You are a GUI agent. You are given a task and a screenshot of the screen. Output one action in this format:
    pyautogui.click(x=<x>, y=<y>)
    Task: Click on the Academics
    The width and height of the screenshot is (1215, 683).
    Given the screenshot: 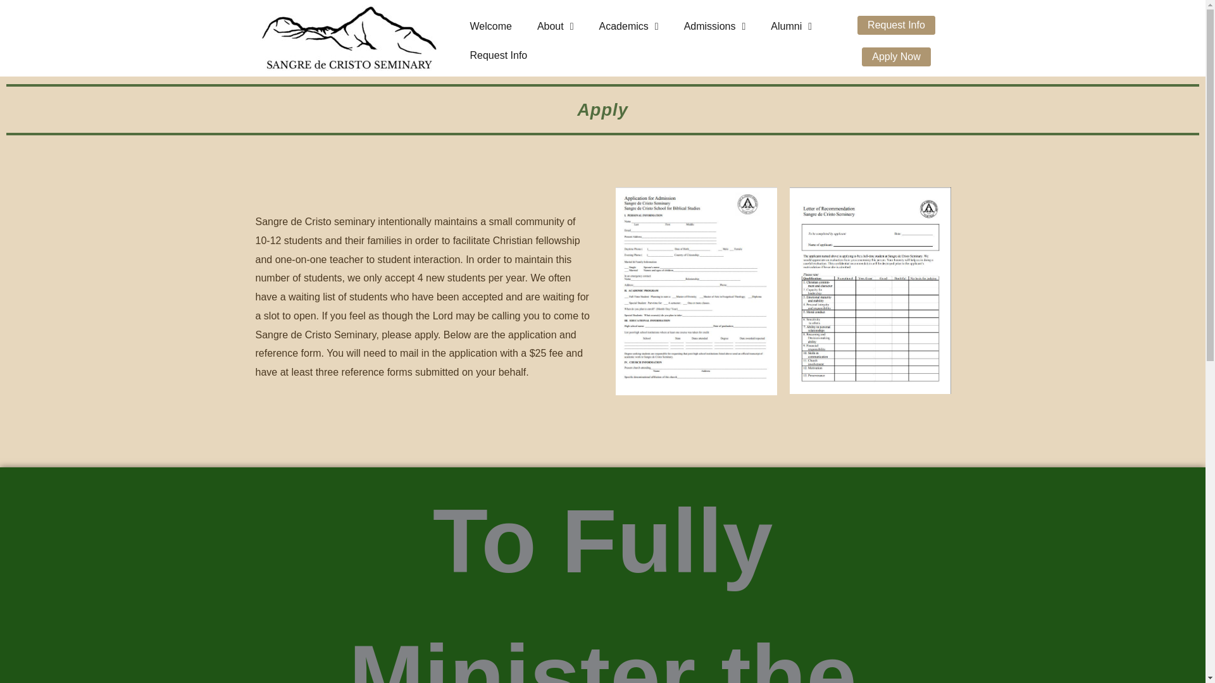 What is the action you would take?
    pyautogui.click(x=629, y=27)
    